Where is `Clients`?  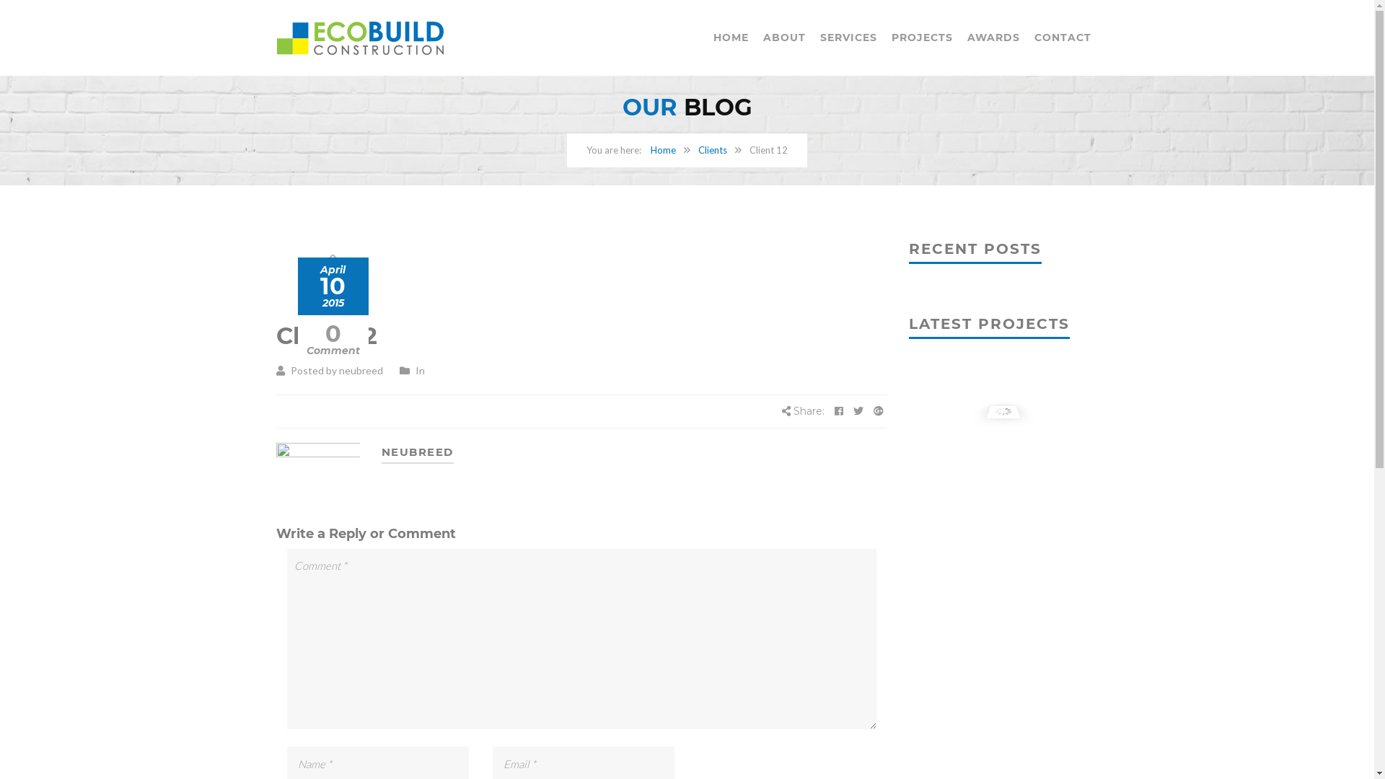
Clients is located at coordinates (713, 150).